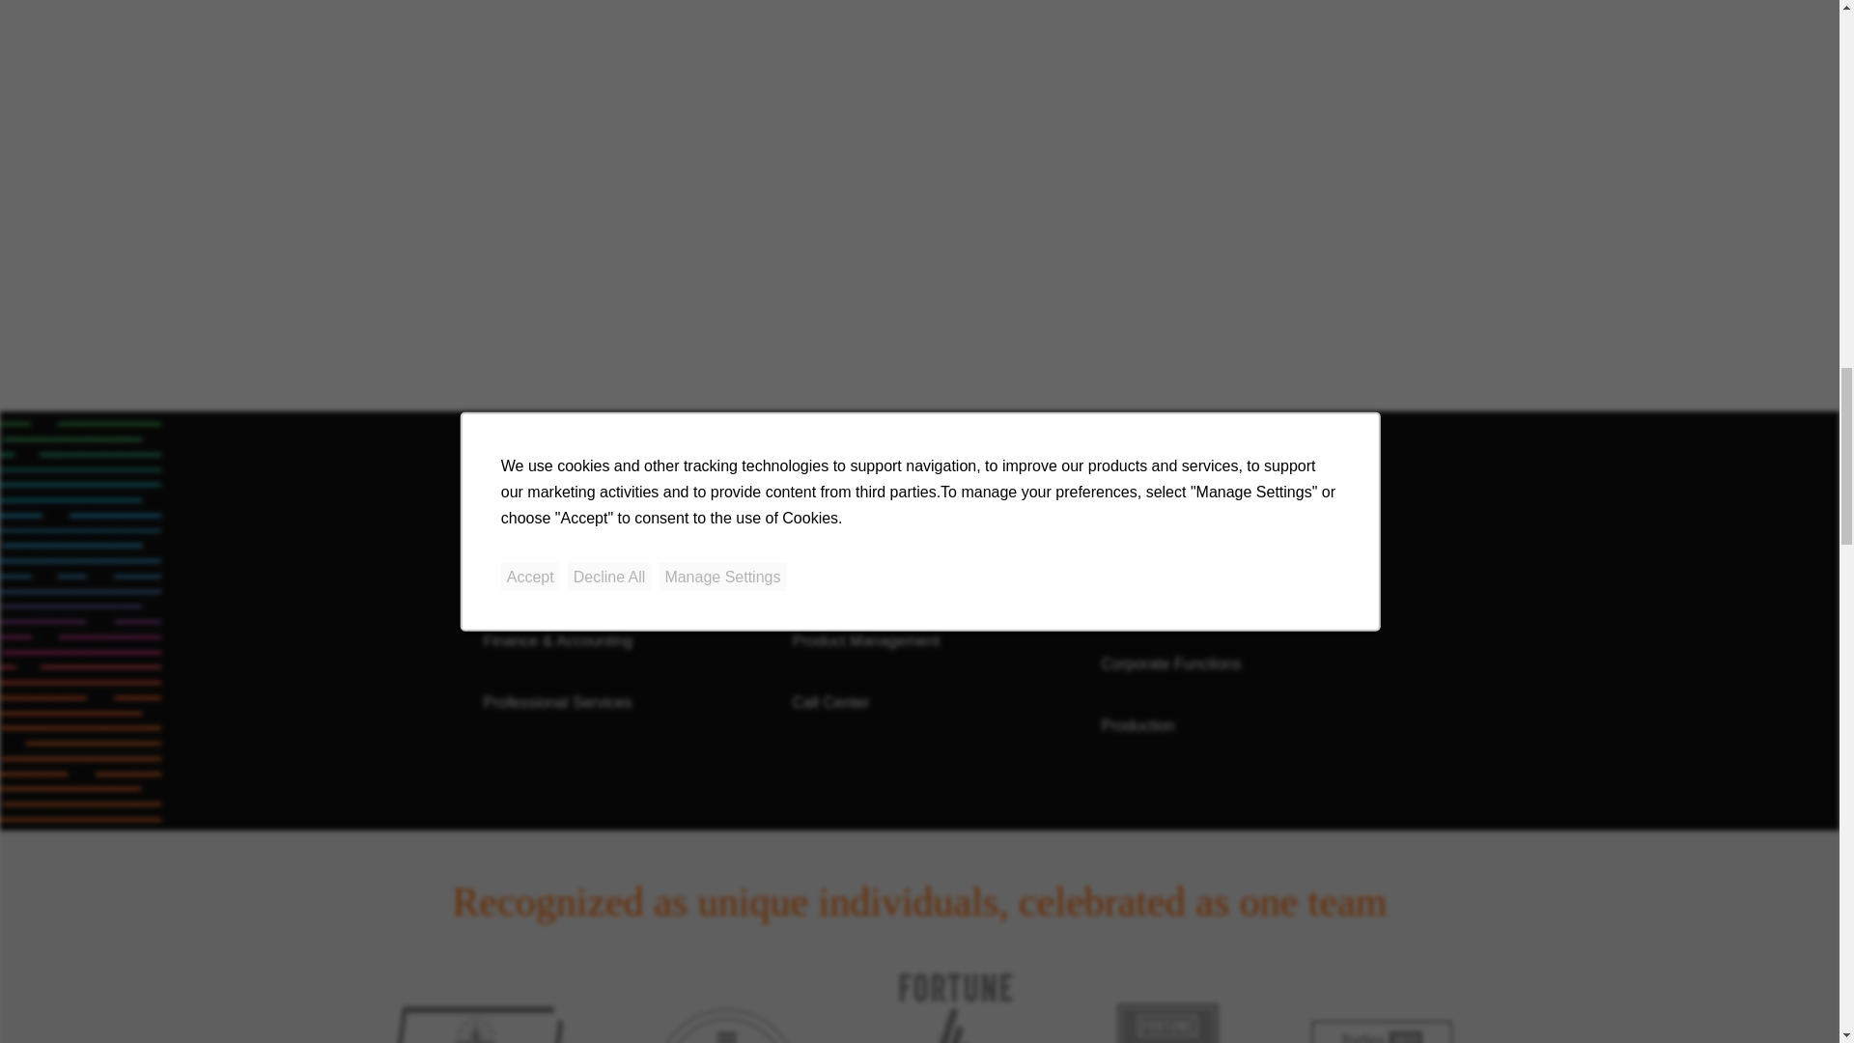  I want to click on Production, so click(1138, 726).